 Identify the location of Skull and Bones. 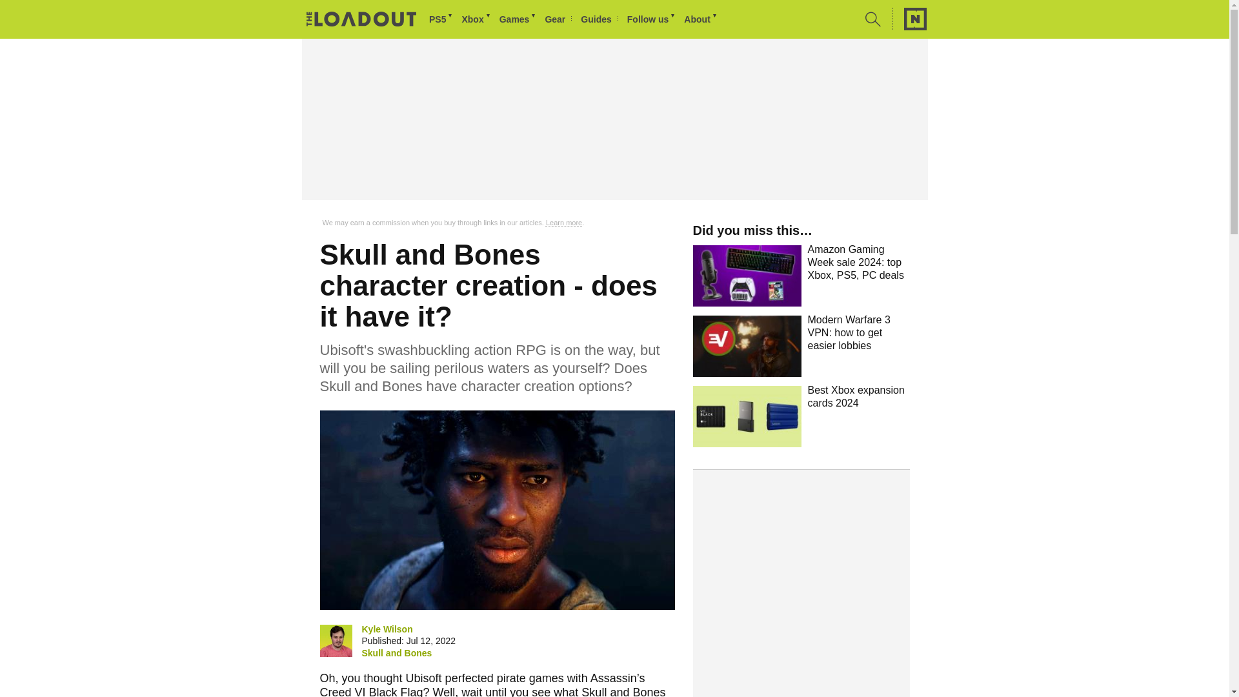
(396, 653).